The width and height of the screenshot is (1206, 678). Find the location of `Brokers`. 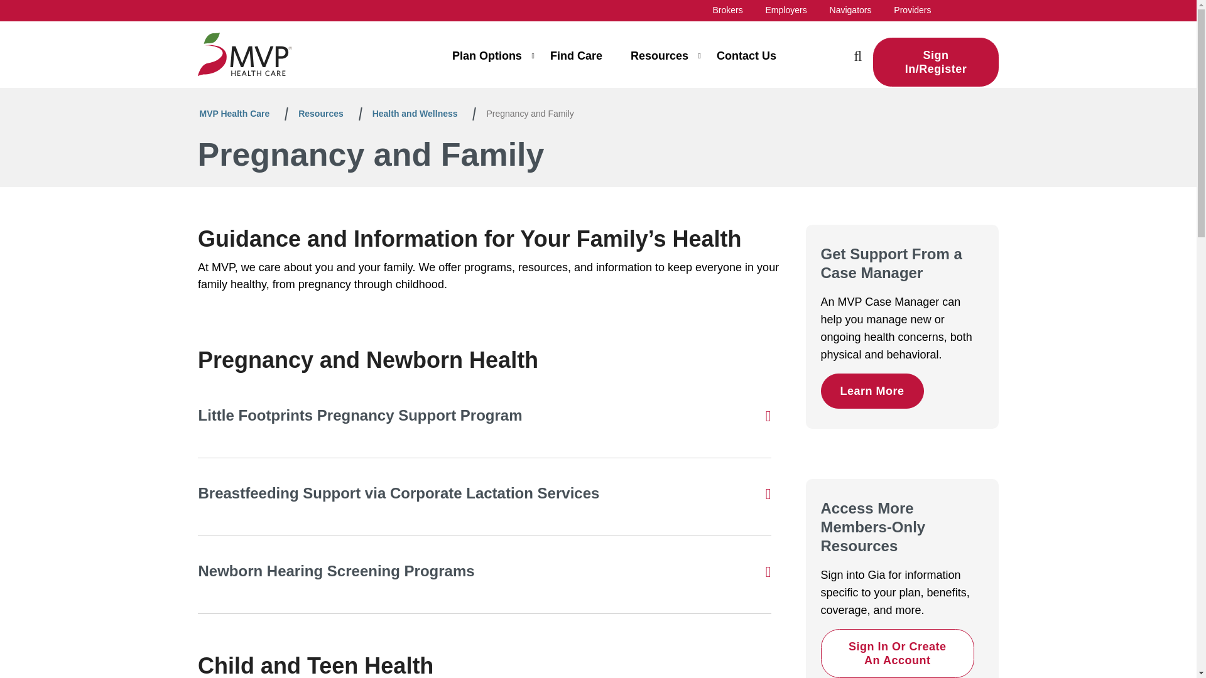

Brokers is located at coordinates (727, 9).